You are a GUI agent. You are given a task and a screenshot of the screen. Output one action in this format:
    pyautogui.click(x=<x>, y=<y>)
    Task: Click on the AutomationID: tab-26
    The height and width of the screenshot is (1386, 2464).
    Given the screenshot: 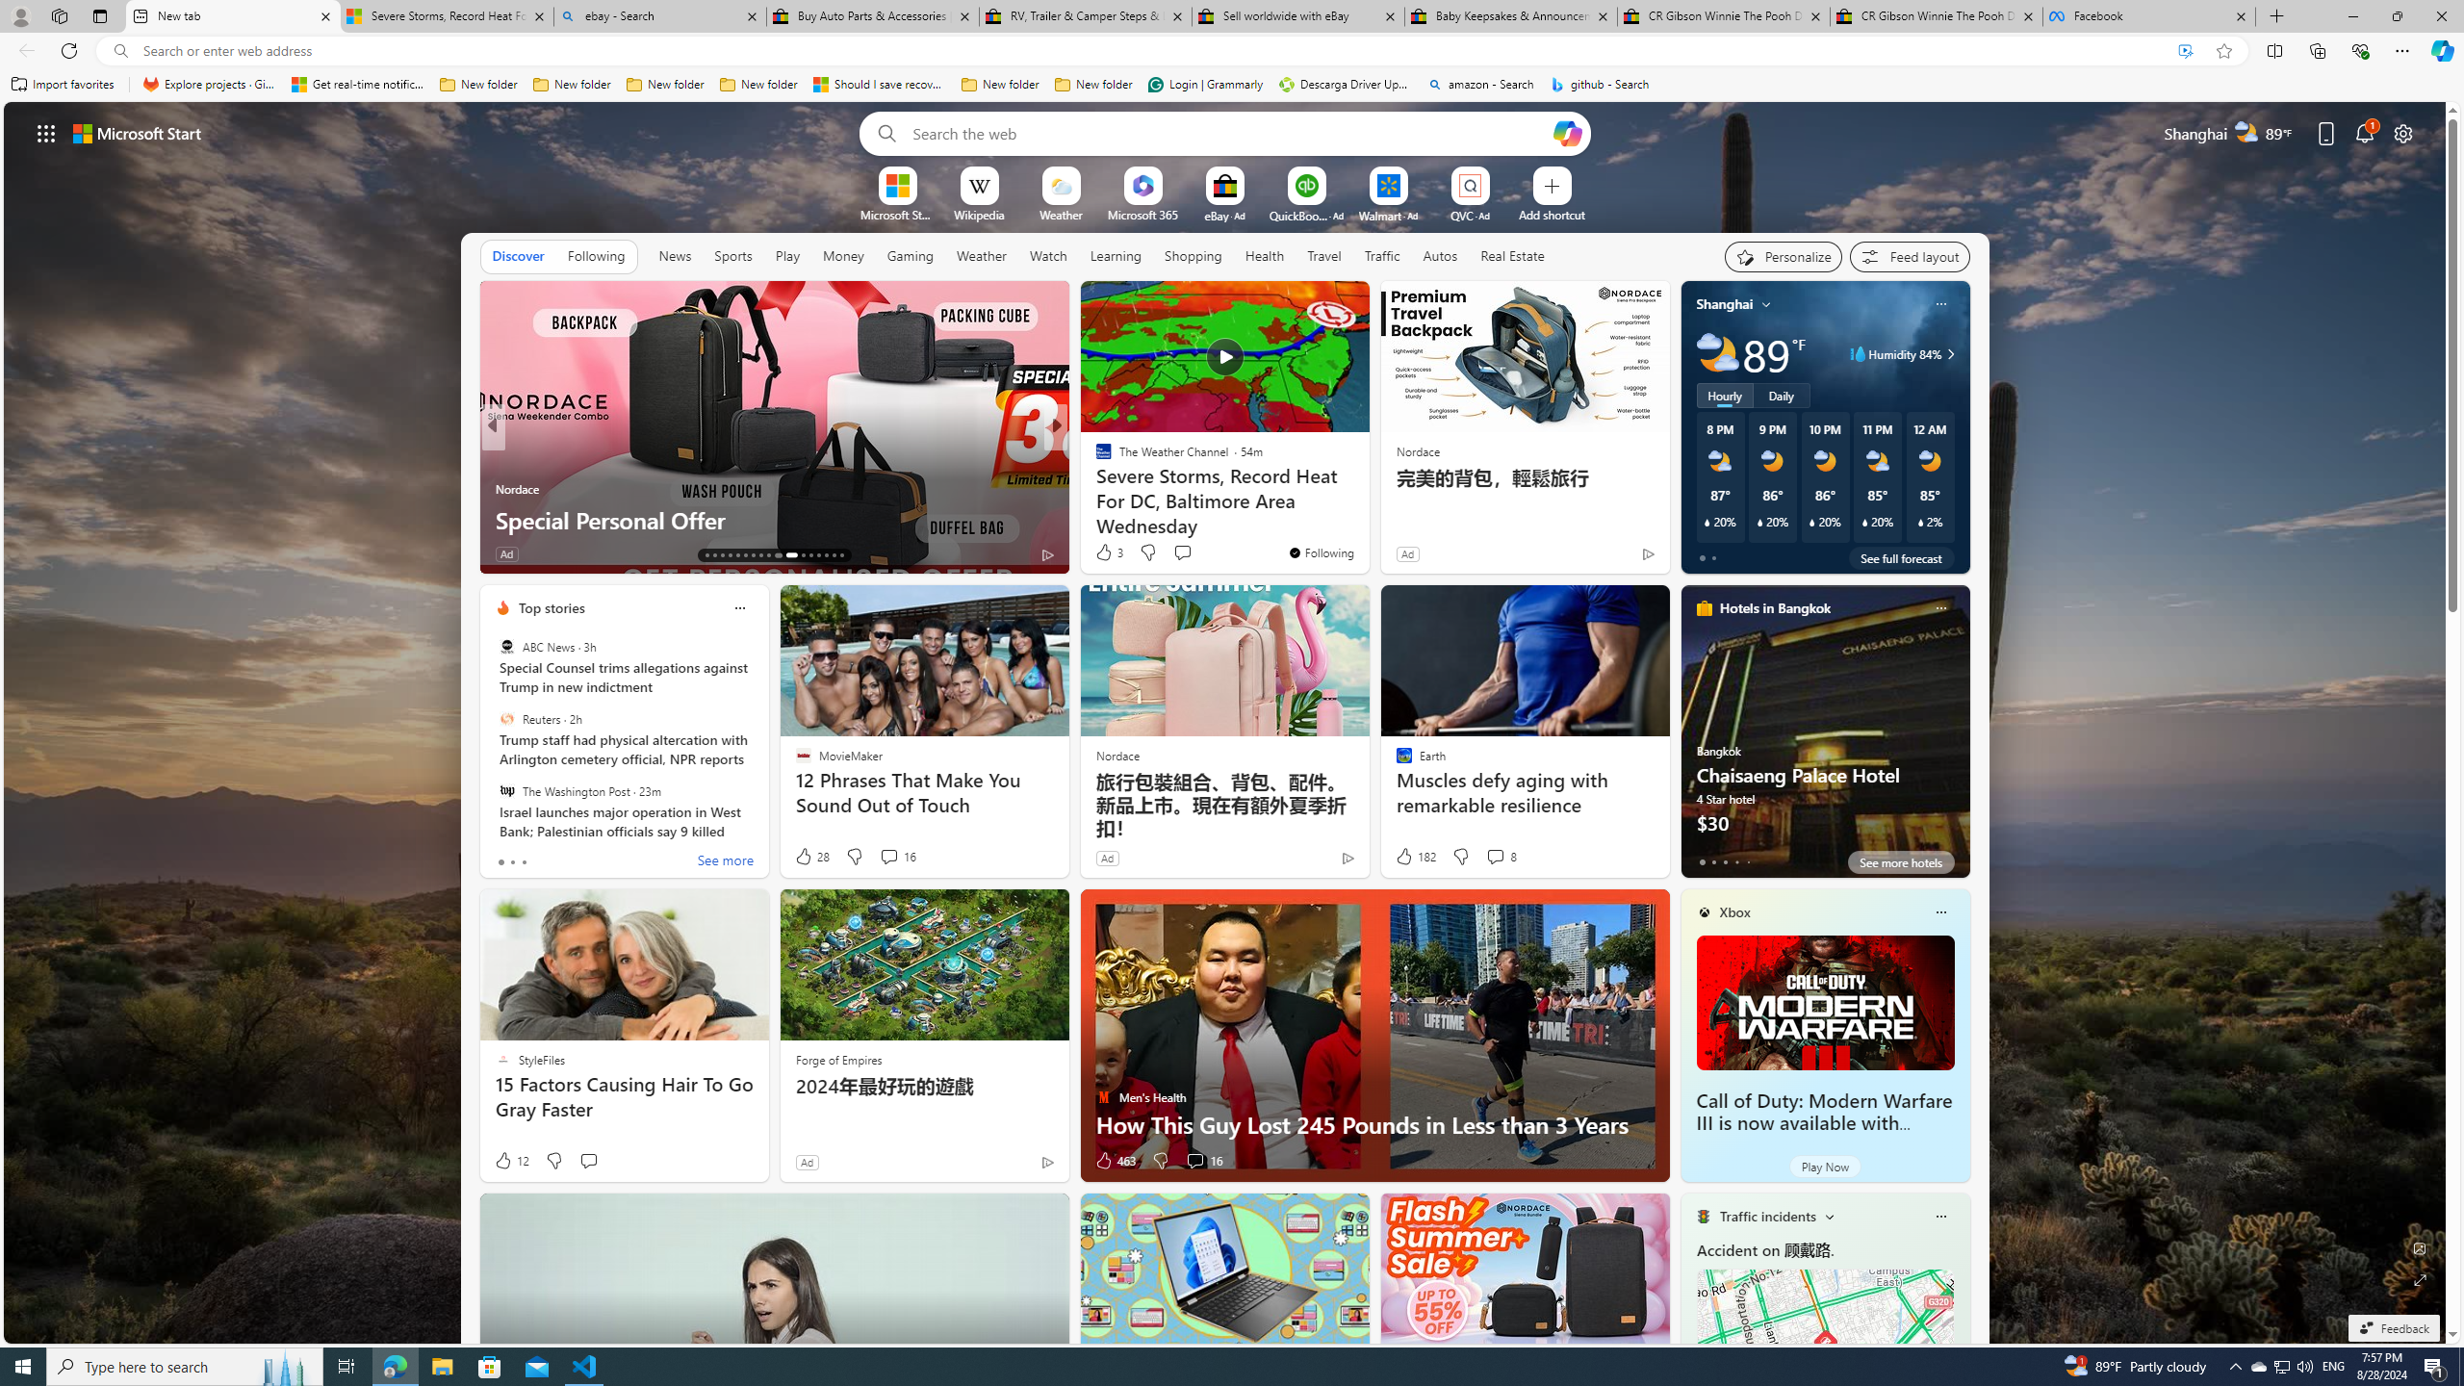 What is the action you would take?
    pyautogui.click(x=818, y=555)
    